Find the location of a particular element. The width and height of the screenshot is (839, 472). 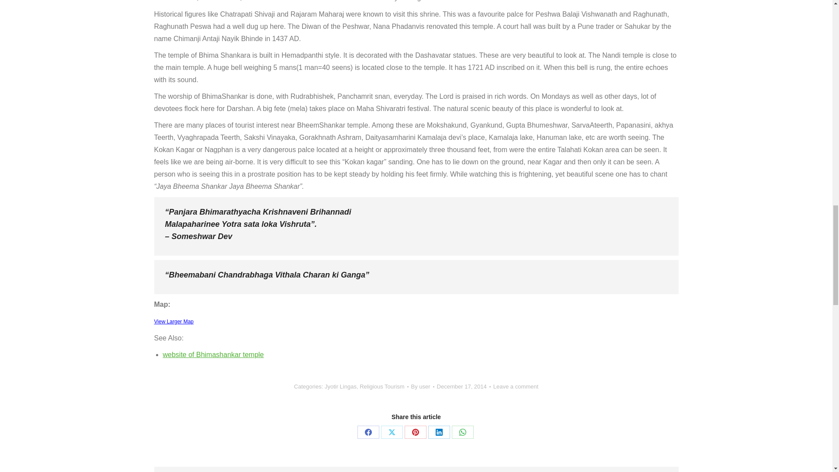

View all posts by user is located at coordinates (423, 386).